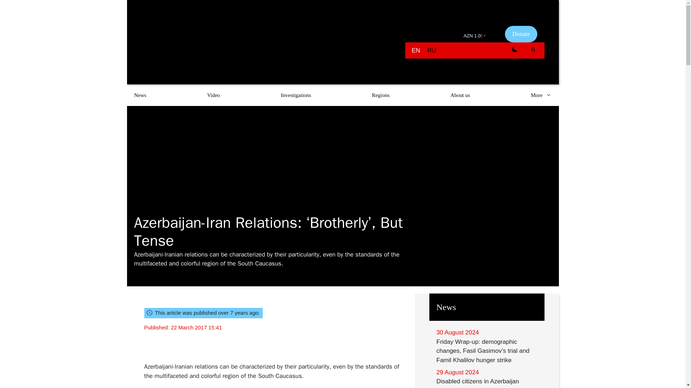  I want to click on EN, so click(416, 50).